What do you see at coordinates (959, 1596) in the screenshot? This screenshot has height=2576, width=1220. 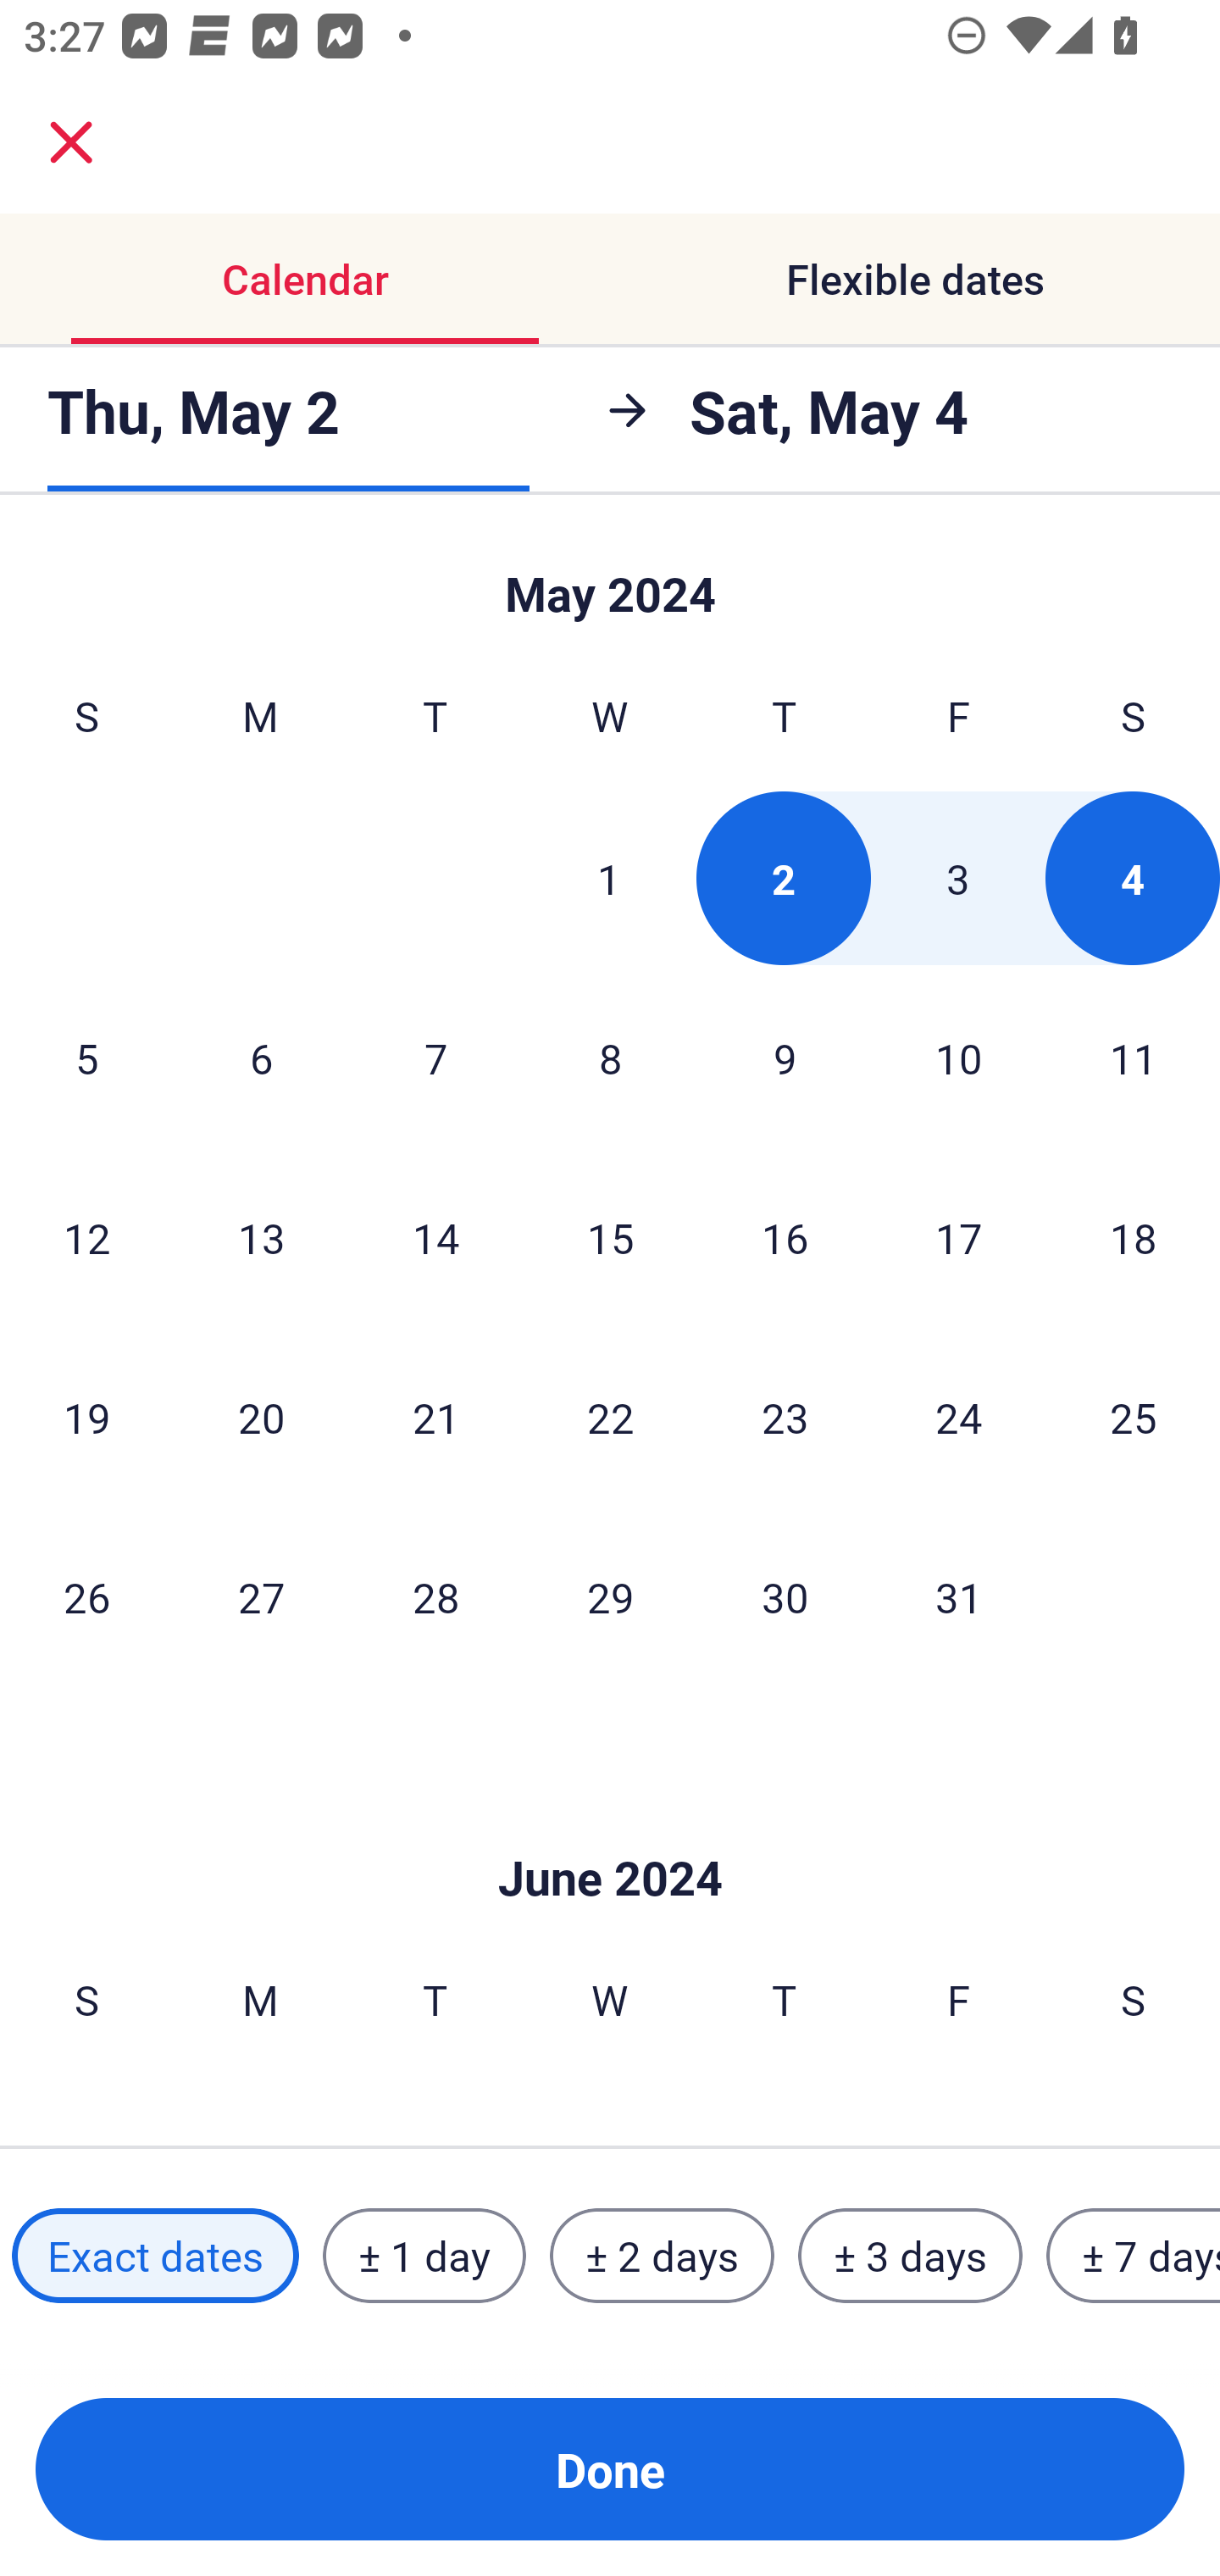 I see `31 Friday, May 31, 2024` at bounding box center [959, 1596].